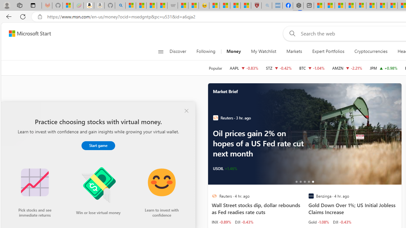 Image resolution: width=406 pixels, height=228 pixels. Describe the element at coordinates (40, 17) in the screenshot. I see `View site information` at that location.